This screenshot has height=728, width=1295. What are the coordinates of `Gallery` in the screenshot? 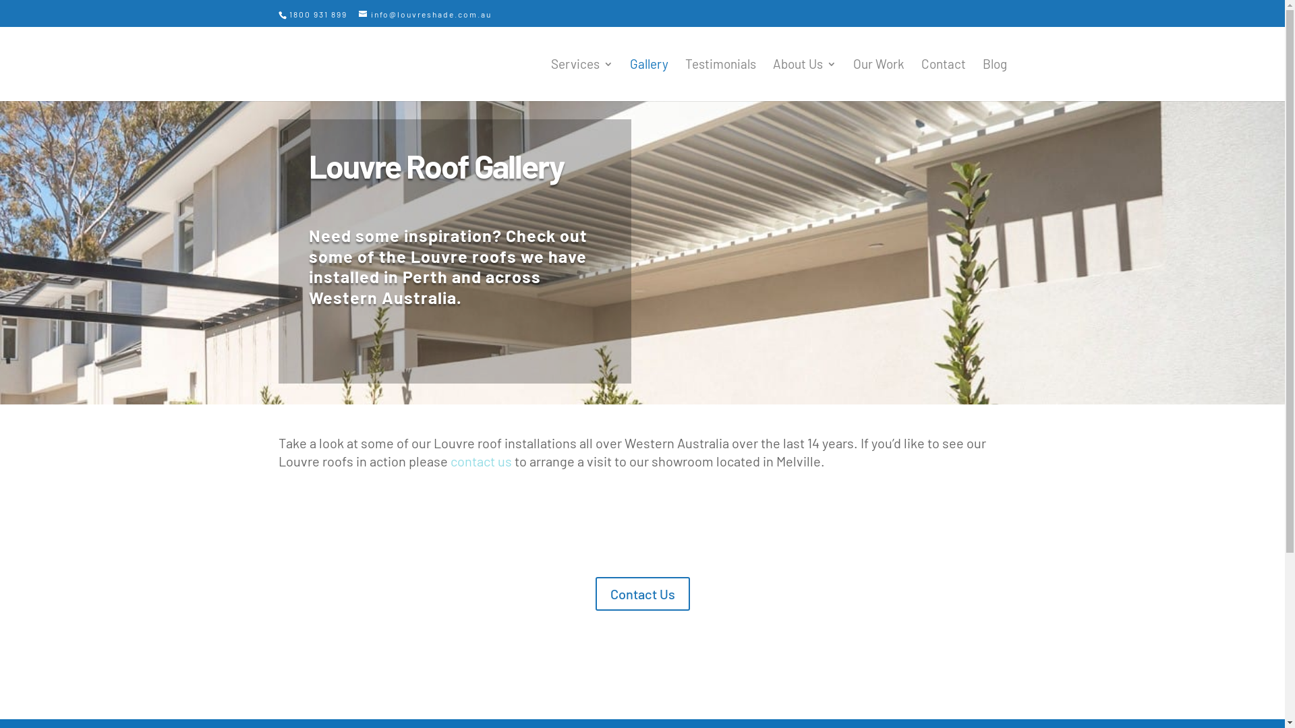 It's located at (649, 80).